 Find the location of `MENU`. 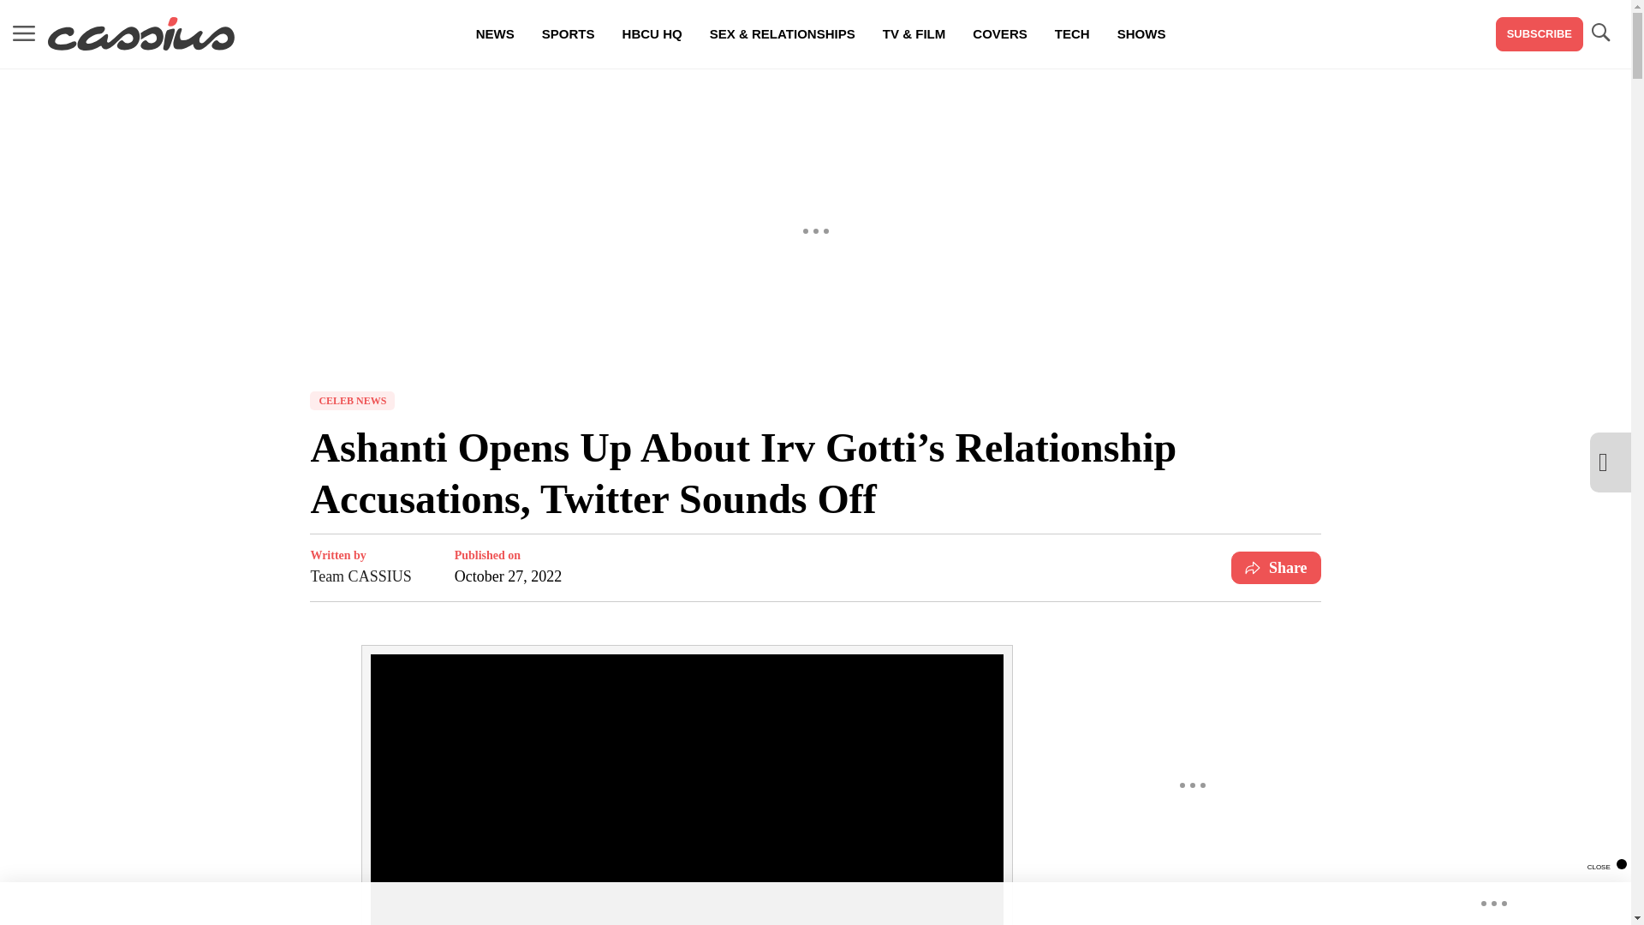

MENU is located at coordinates (24, 33).